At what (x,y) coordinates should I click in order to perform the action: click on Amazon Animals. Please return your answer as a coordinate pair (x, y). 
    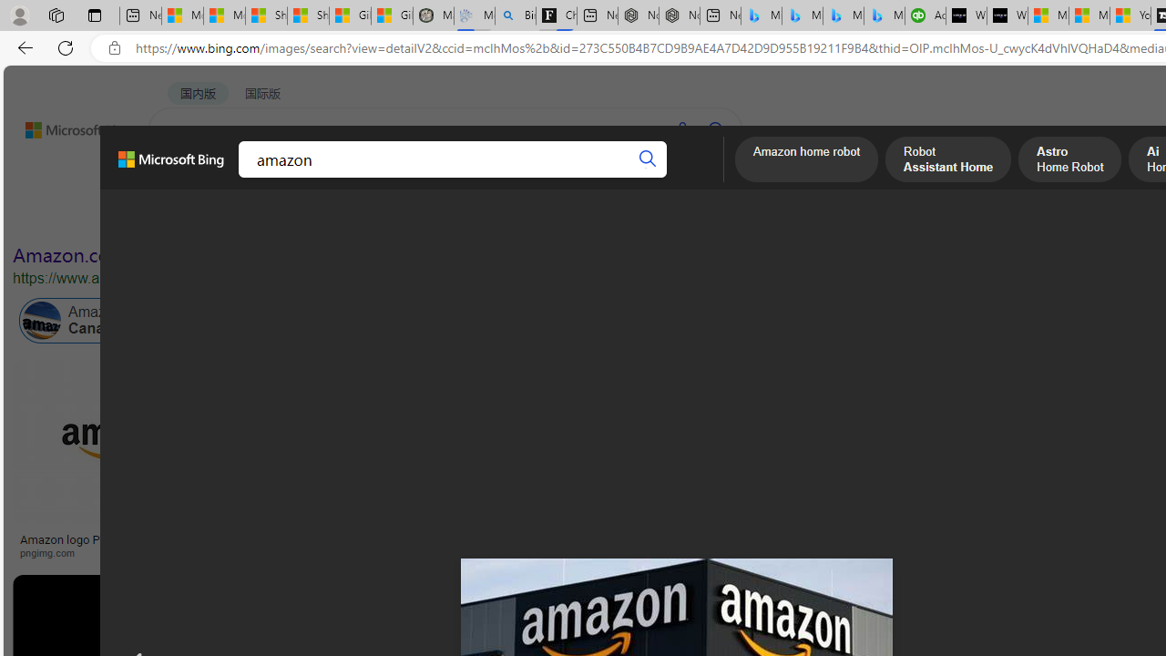
    Looking at the image, I should click on (643, 321).